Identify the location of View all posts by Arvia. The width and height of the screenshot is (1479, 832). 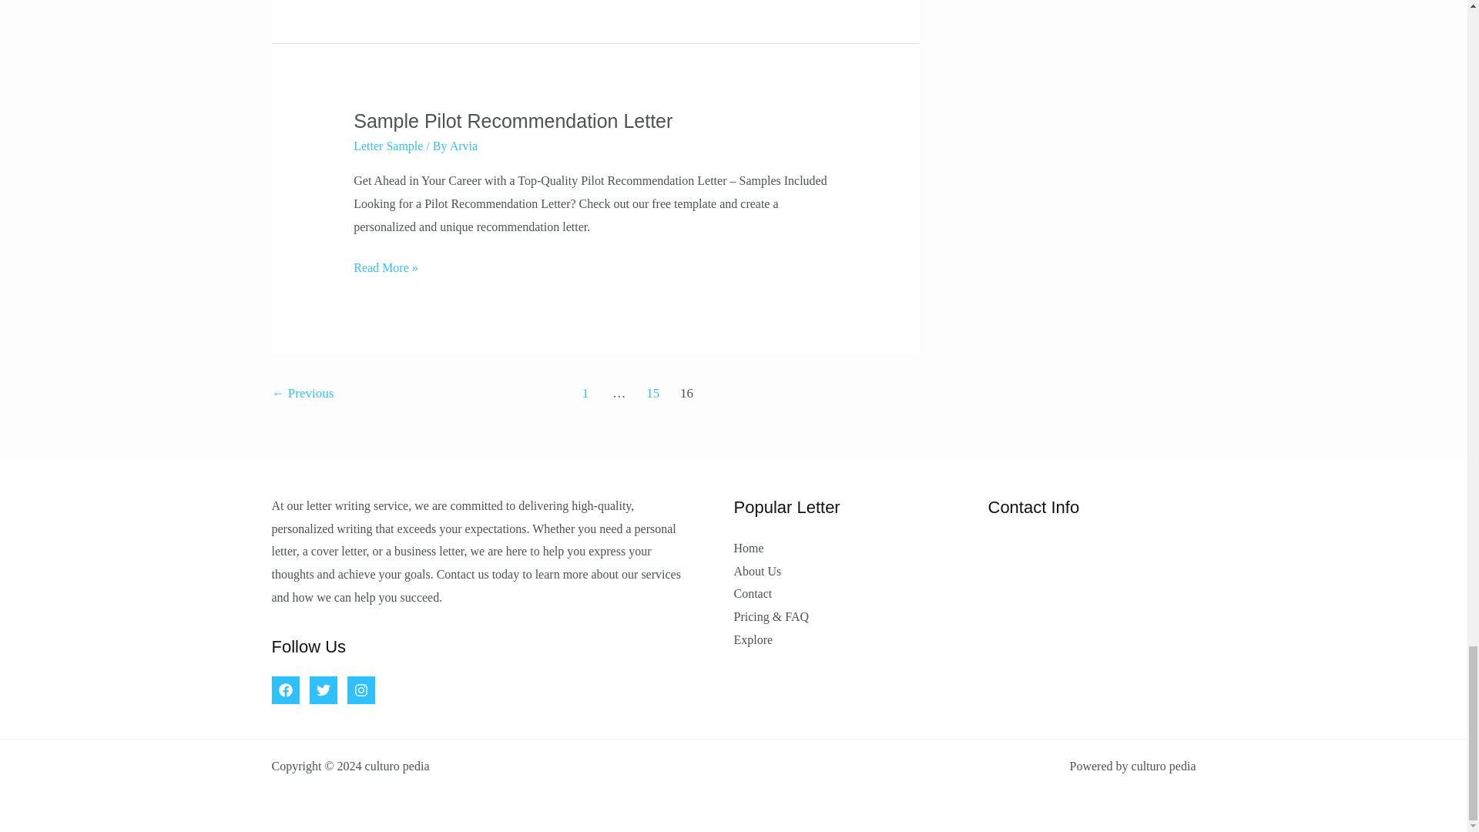
(464, 146).